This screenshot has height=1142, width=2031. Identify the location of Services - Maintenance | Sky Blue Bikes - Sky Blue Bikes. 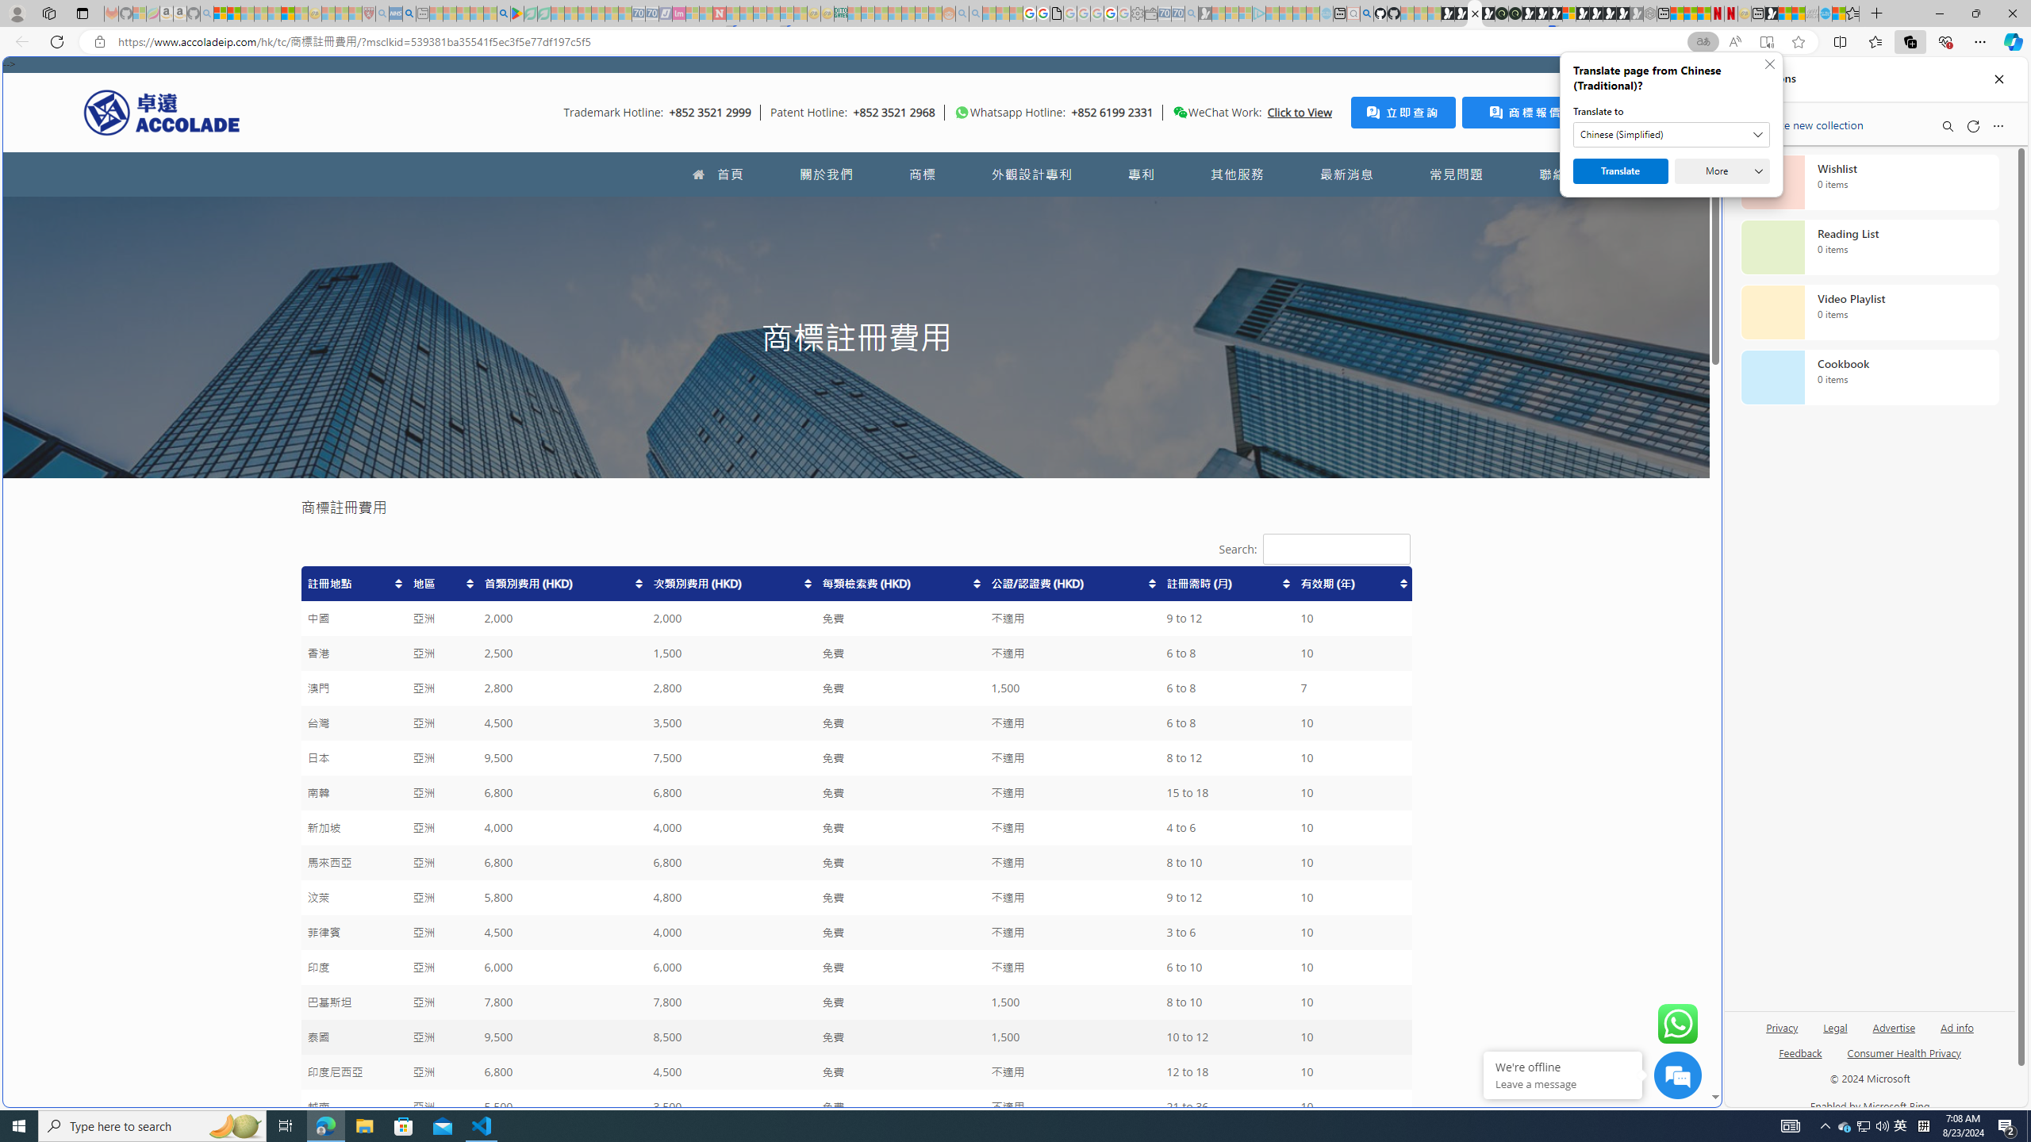
(1825, 13).